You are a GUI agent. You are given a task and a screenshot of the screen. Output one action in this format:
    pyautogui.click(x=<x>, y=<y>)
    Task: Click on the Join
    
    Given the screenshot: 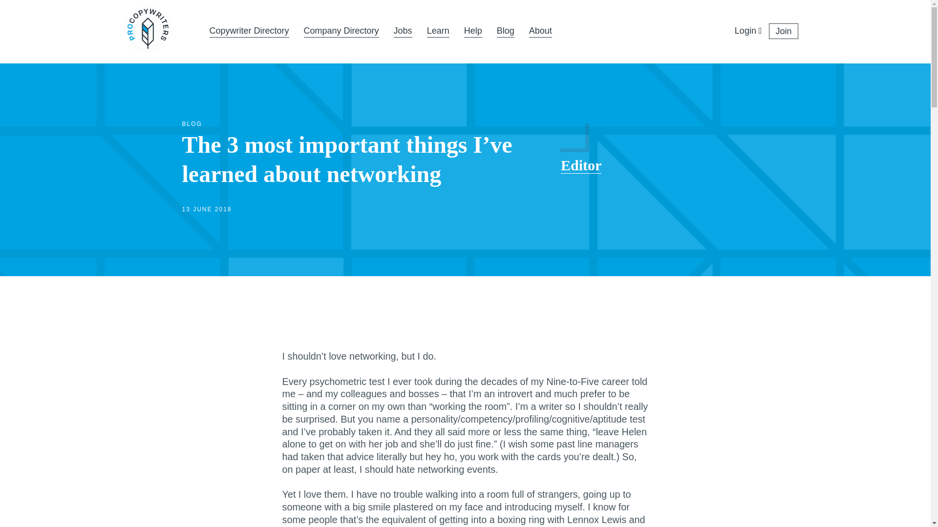 What is the action you would take?
    pyautogui.click(x=784, y=31)
    